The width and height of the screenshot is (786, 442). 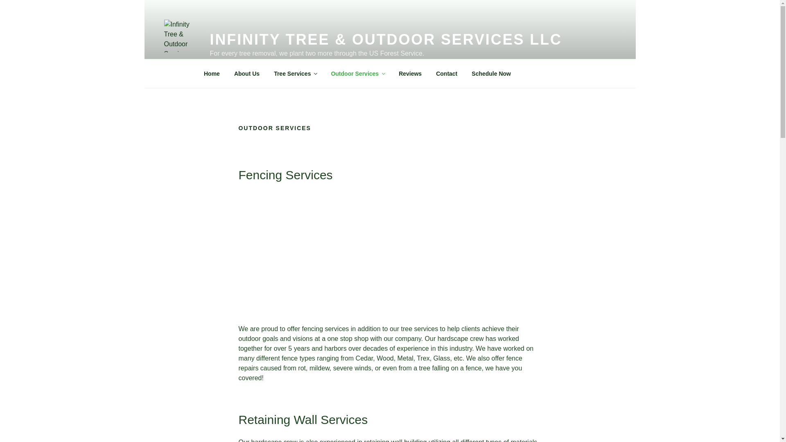 What do you see at coordinates (358, 74) in the screenshot?
I see `Outdoor Services` at bounding box center [358, 74].